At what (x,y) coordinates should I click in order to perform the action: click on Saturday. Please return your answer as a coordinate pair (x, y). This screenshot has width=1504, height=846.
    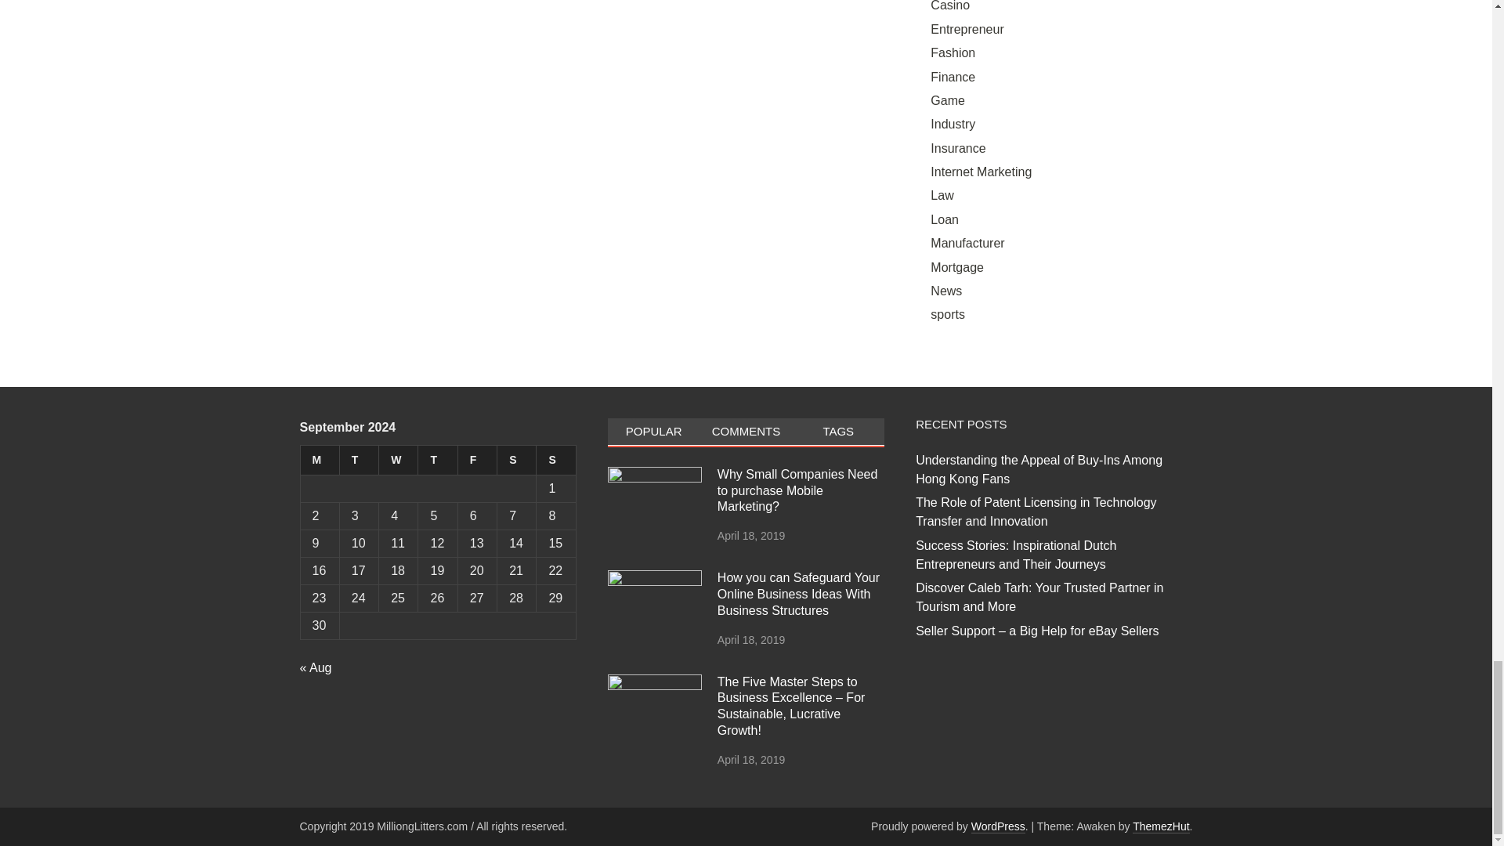
    Looking at the image, I should click on (517, 461).